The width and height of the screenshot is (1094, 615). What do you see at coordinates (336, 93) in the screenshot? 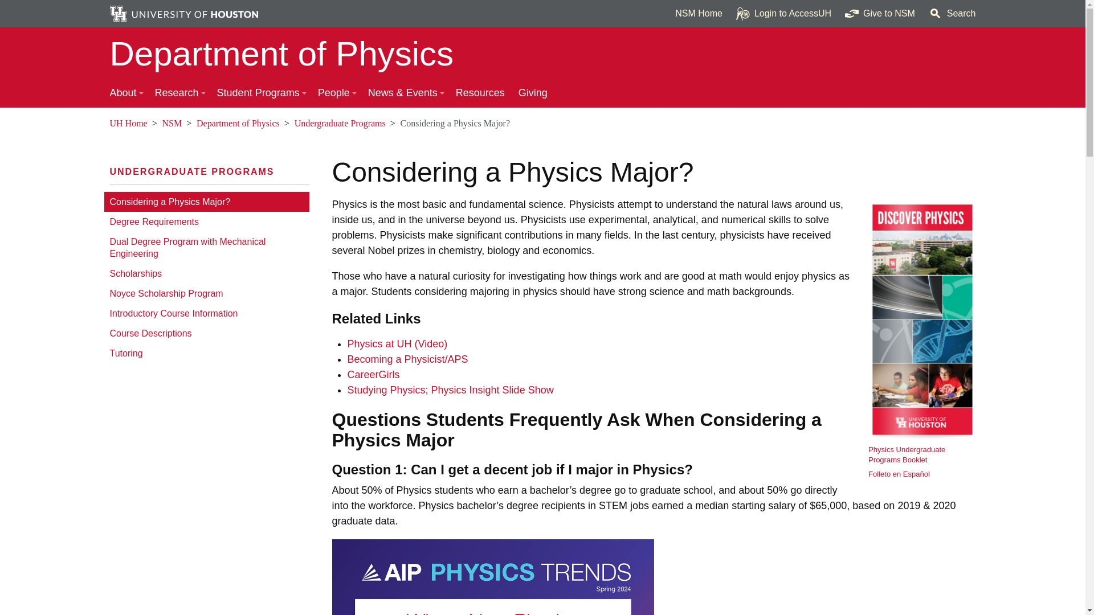
I see `People` at bounding box center [336, 93].